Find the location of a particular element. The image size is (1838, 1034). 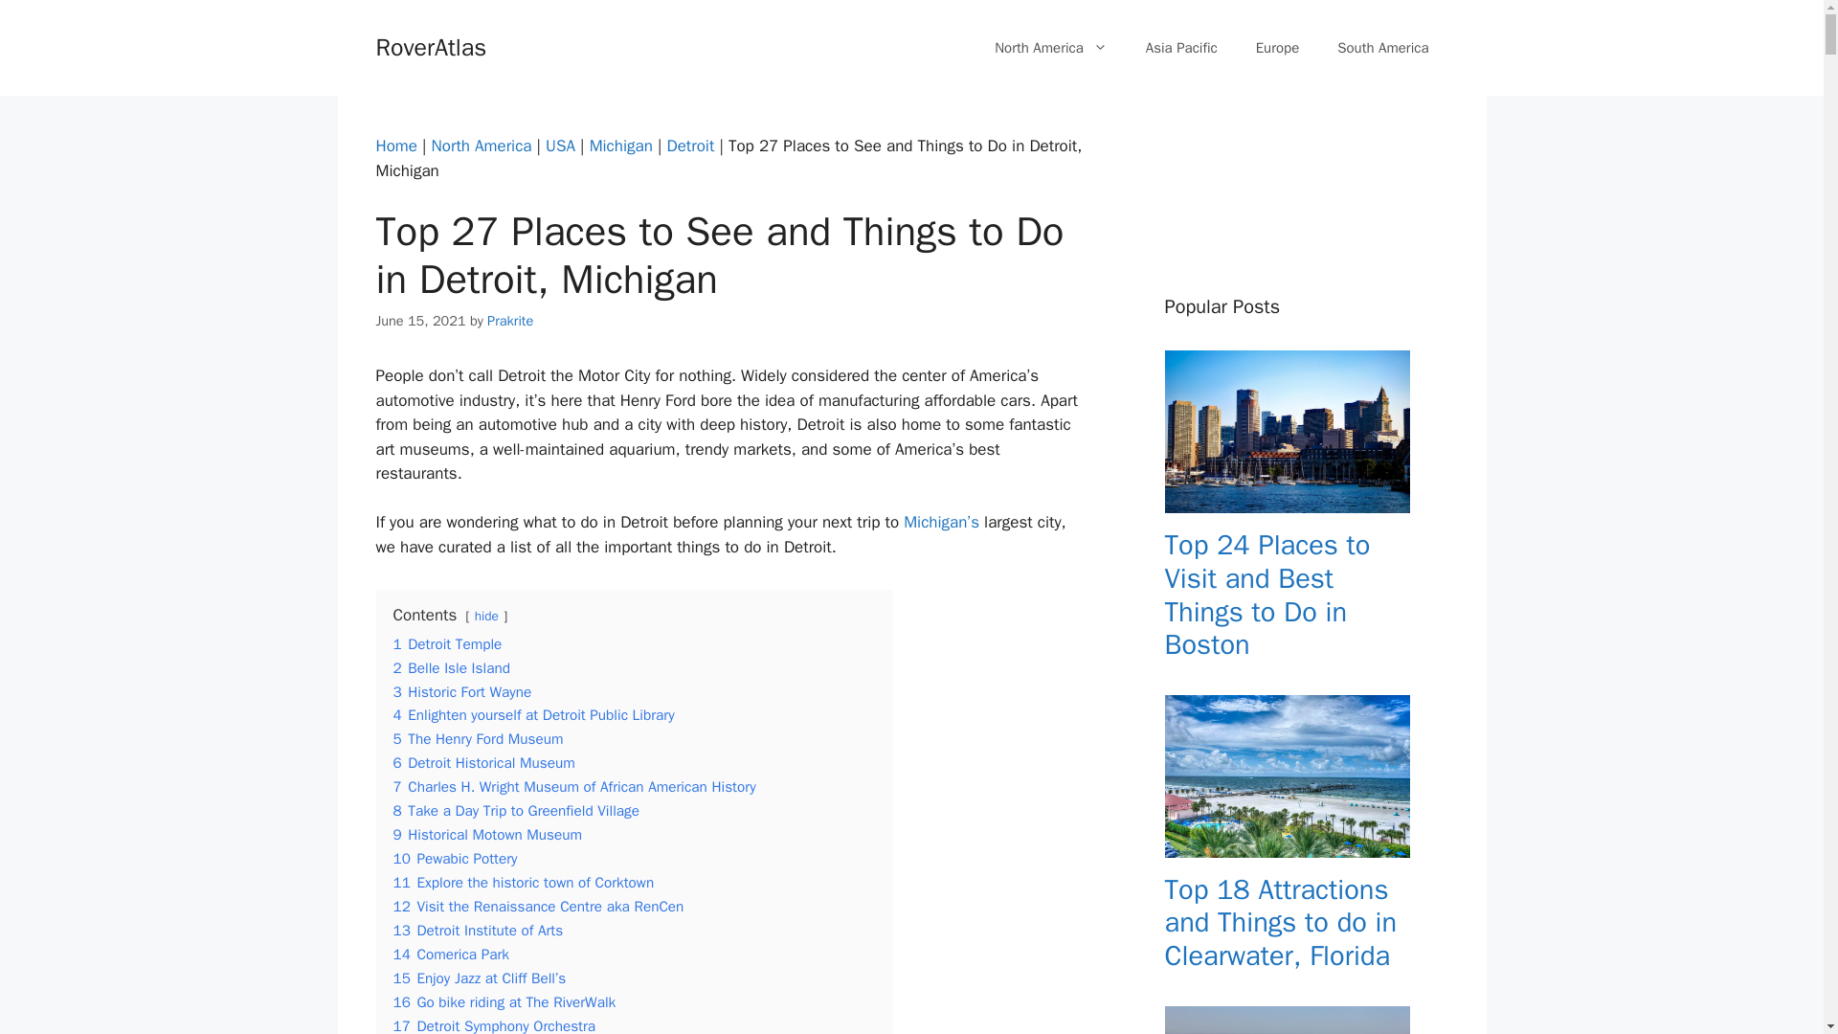

North America is located at coordinates (482, 146).